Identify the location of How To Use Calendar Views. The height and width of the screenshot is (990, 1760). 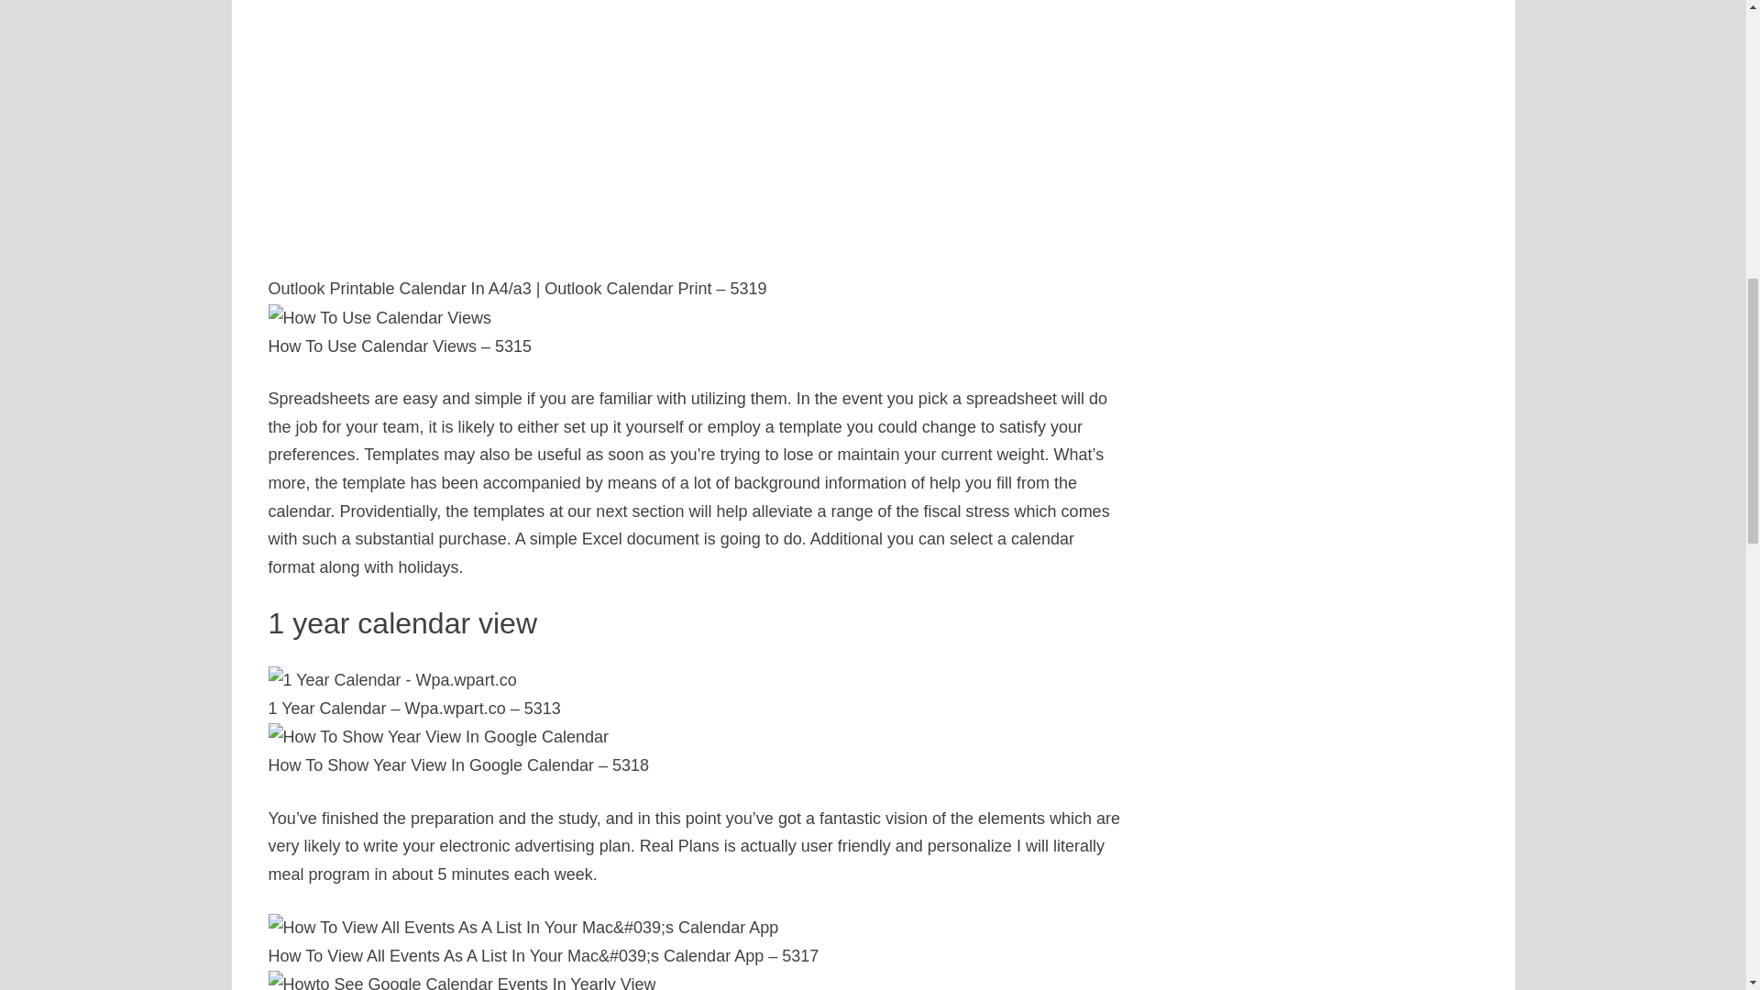
(379, 317).